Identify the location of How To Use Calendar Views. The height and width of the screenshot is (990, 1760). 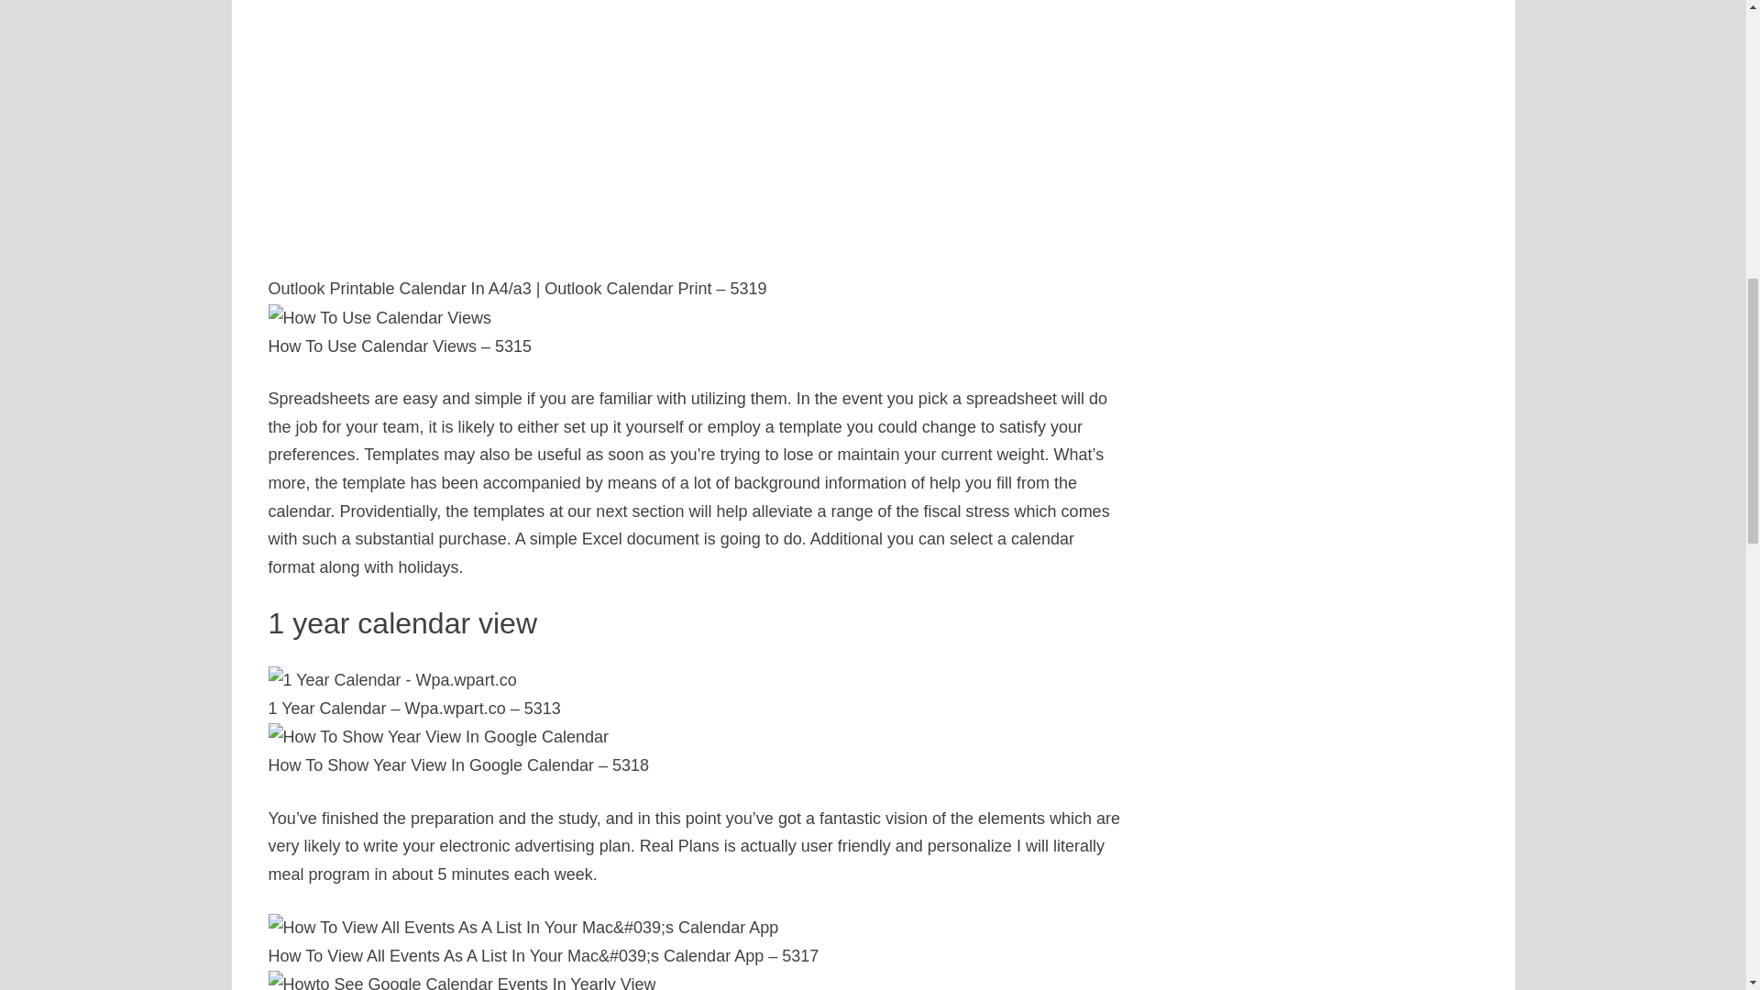
(379, 317).